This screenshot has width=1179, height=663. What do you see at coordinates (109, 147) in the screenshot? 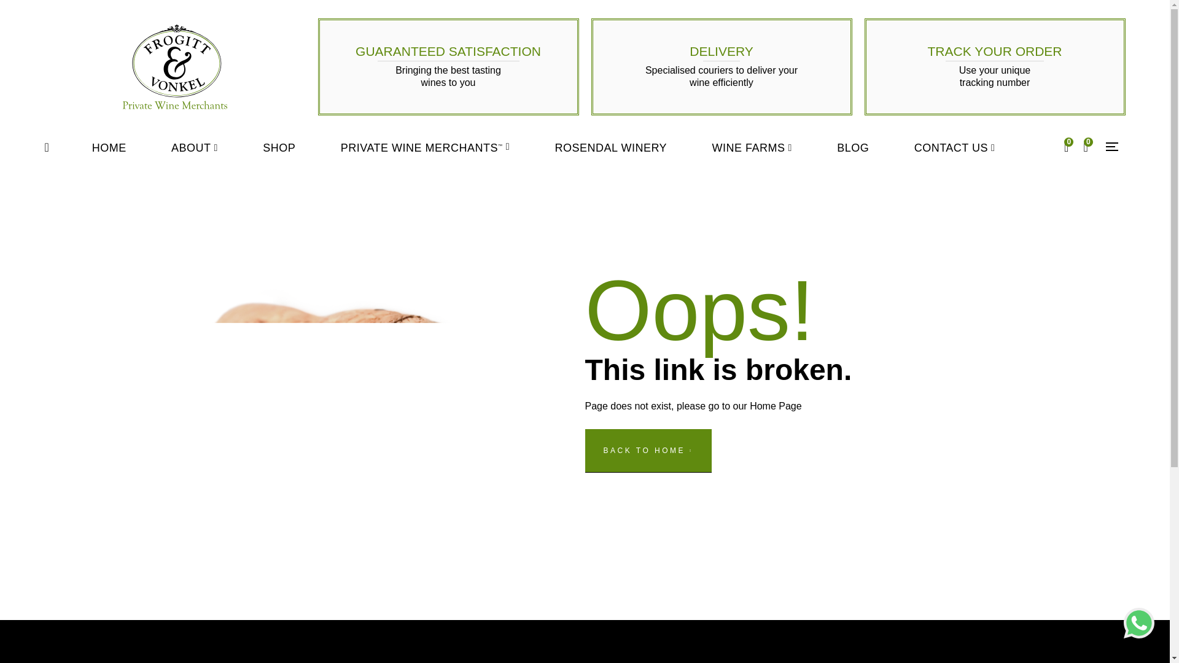
I see `HOME` at bounding box center [109, 147].